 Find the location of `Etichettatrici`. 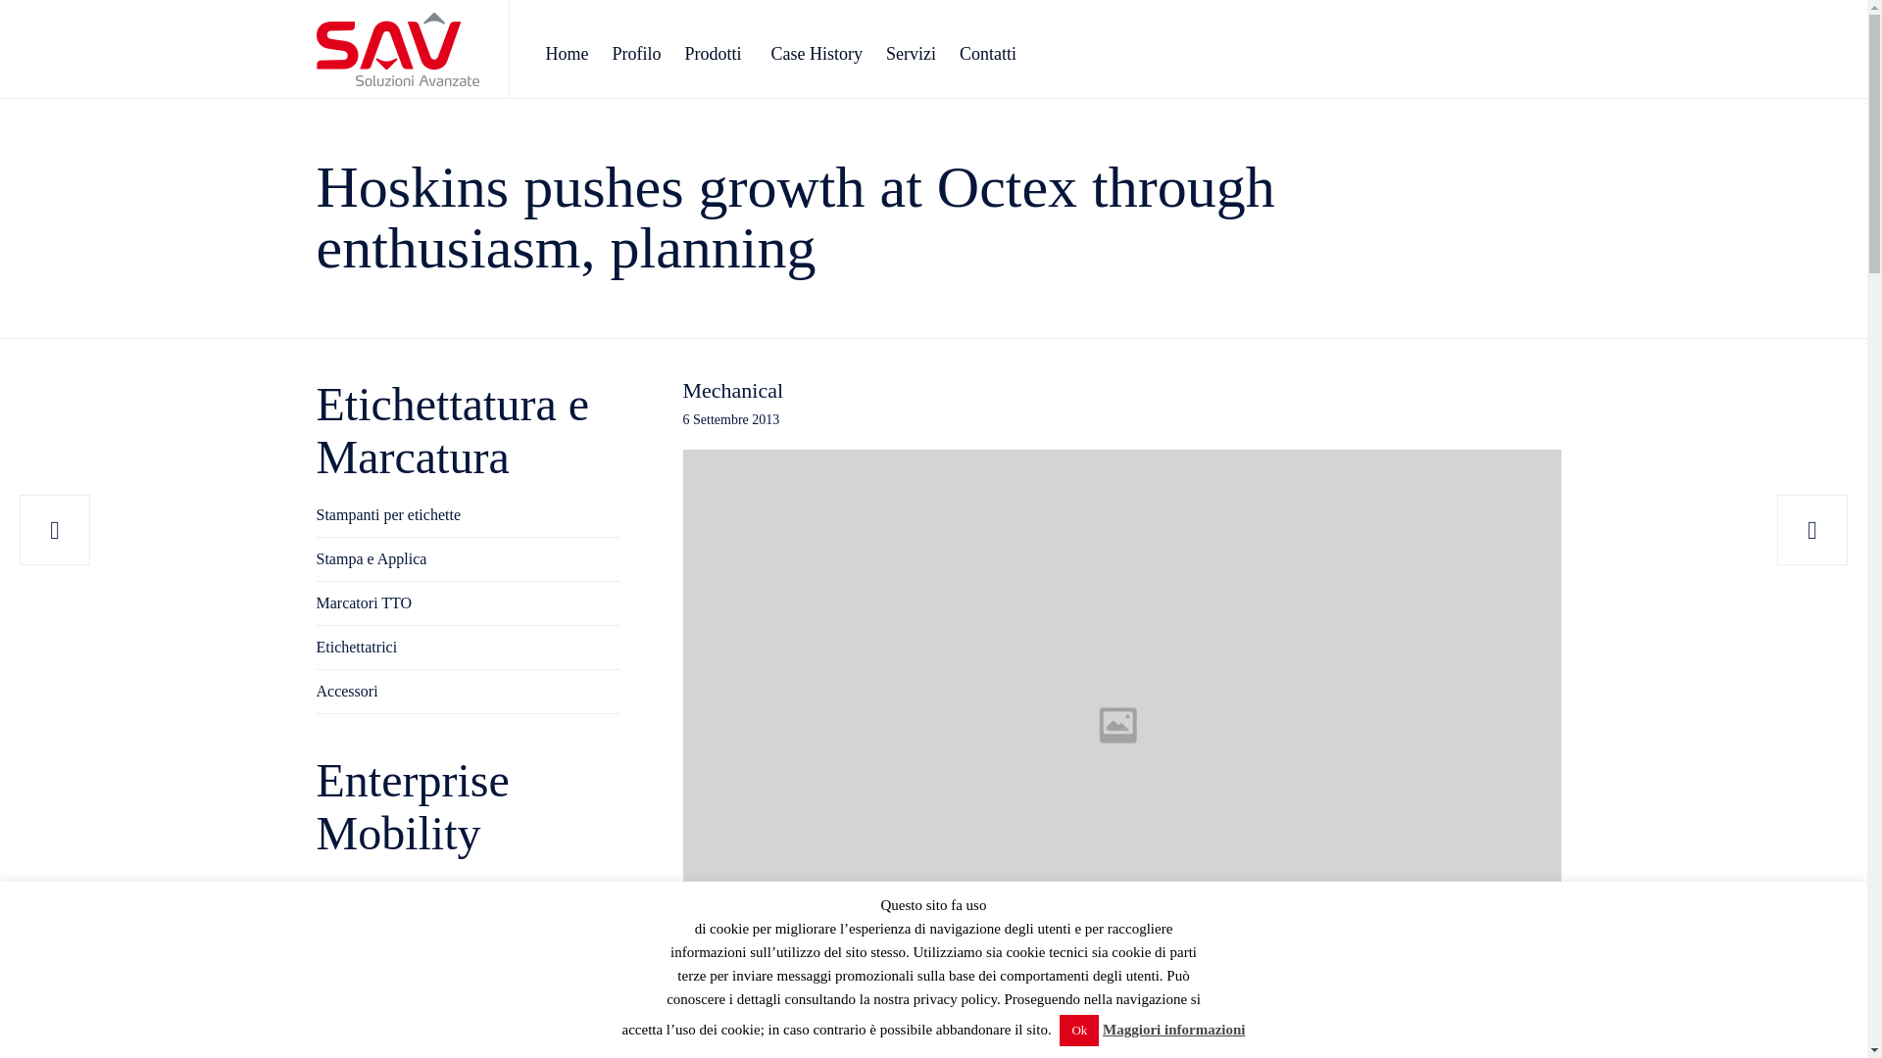

Etichettatrici is located at coordinates (467, 648).